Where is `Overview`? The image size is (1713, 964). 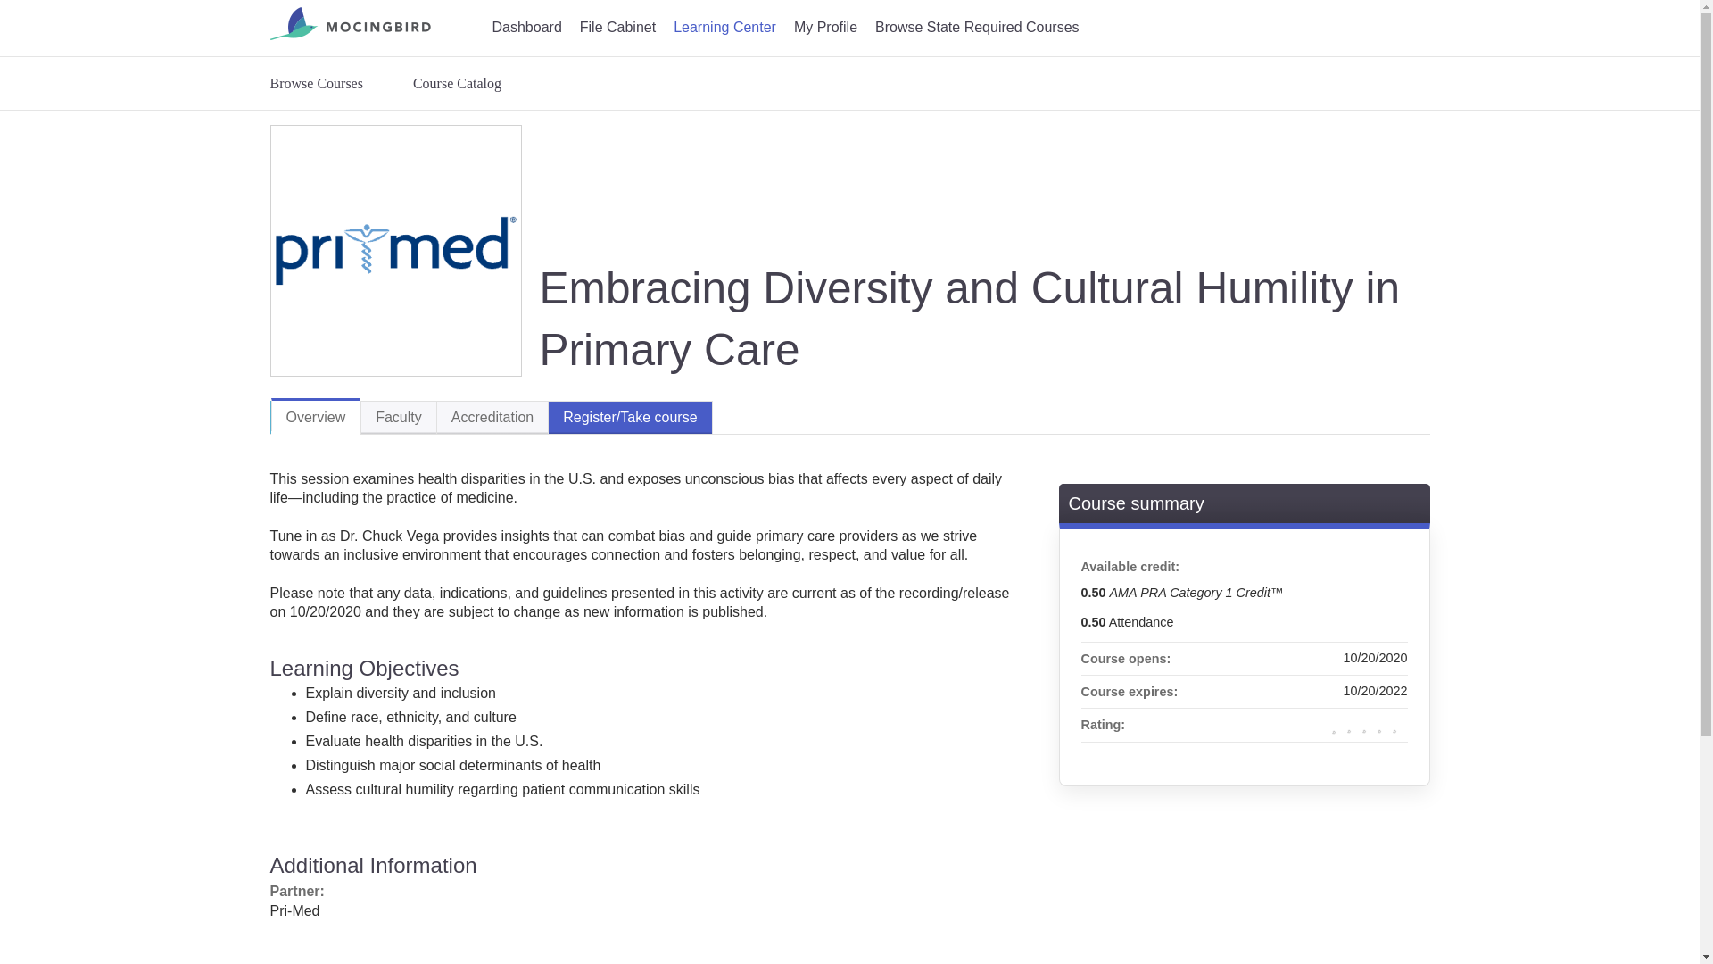
Overview is located at coordinates (316, 416).